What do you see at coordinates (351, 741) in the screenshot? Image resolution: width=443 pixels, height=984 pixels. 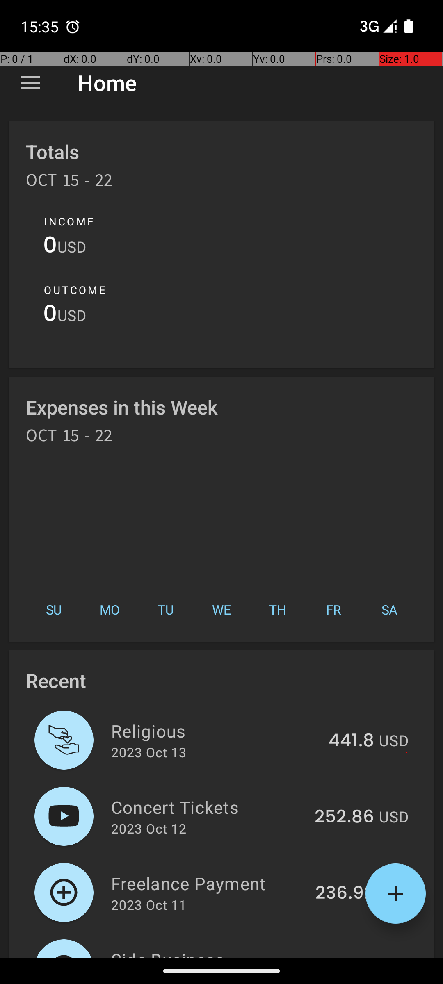 I see `441.8` at bounding box center [351, 741].